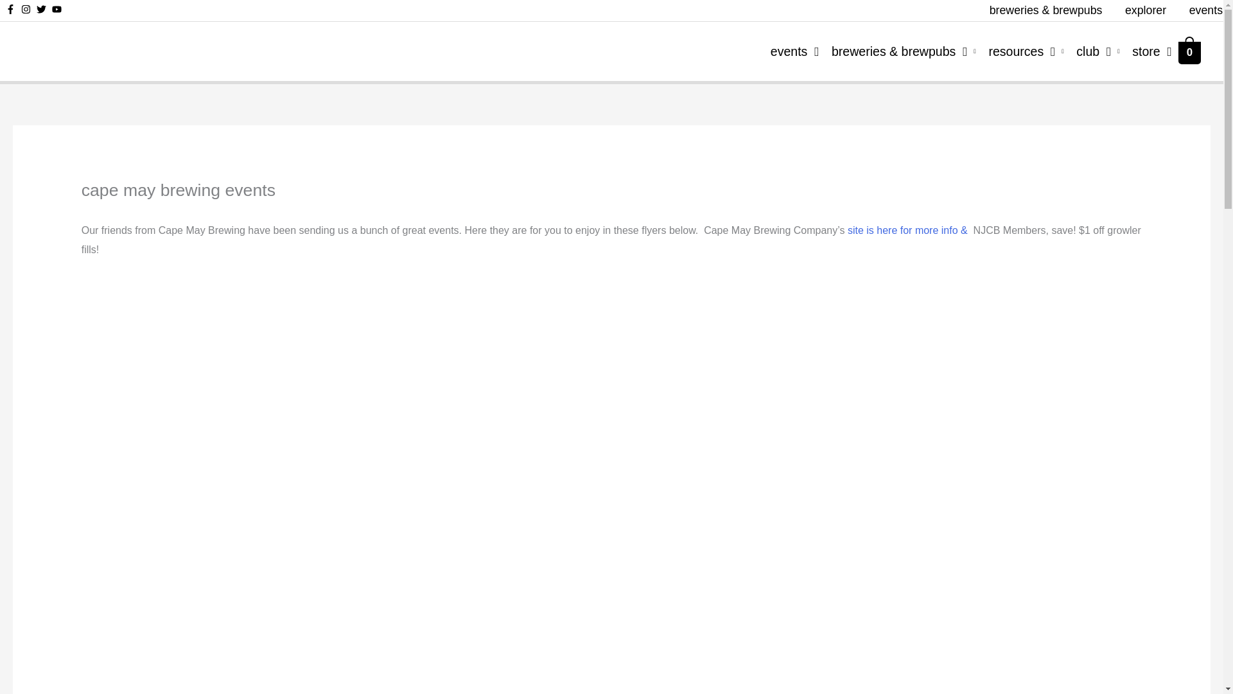 The height and width of the screenshot is (694, 1233). Describe the element at coordinates (1200, 10) in the screenshot. I see `events` at that location.